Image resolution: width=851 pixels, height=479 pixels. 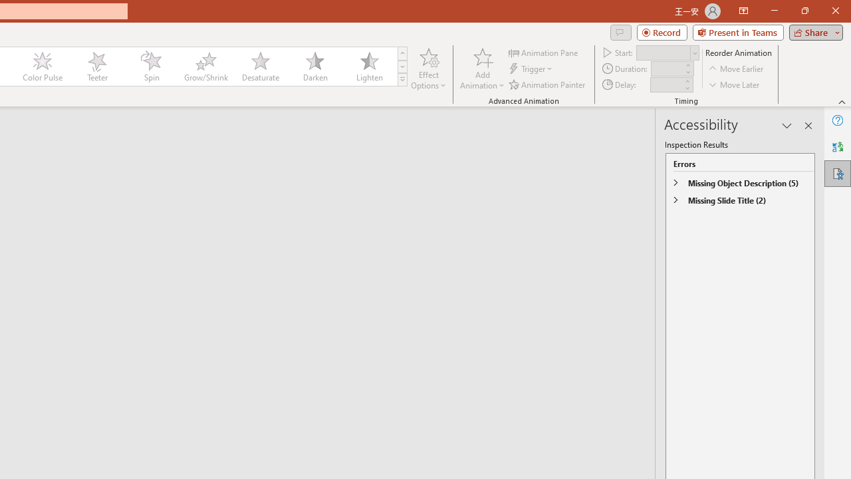 What do you see at coordinates (43, 67) in the screenshot?
I see `Color Pulse` at bounding box center [43, 67].